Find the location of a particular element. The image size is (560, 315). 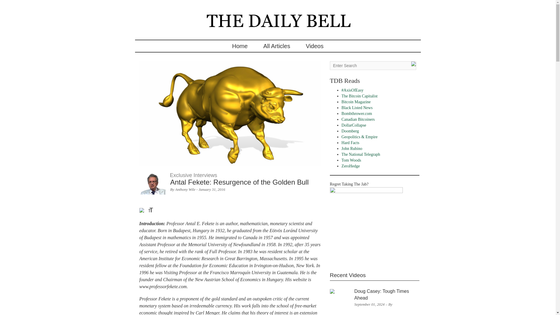

Canadian Bitcoiners is located at coordinates (358, 119).